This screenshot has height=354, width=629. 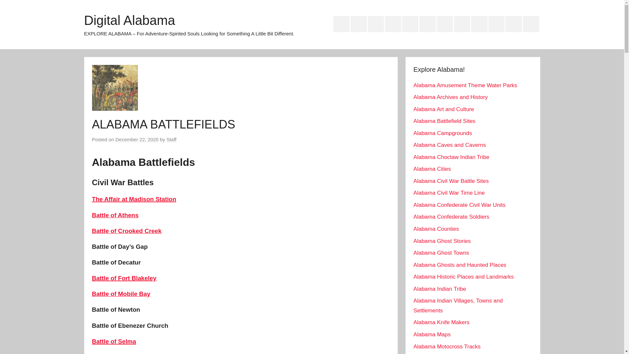 What do you see at coordinates (121, 294) in the screenshot?
I see `Battle of Mobile Bay` at bounding box center [121, 294].